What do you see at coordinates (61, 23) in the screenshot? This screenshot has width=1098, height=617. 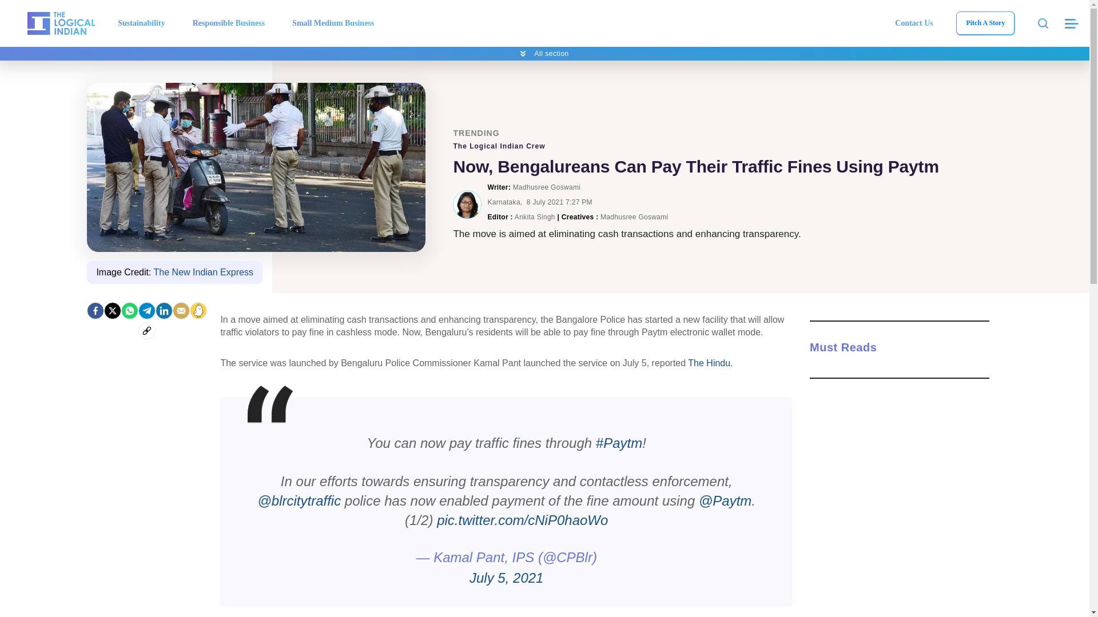 I see `The Logical Indian` at bounding box center [61, 23].